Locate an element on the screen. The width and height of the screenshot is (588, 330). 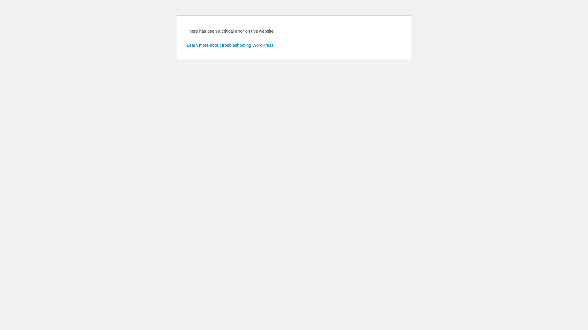
Learn more about troubleshooting WordPress. is located at coordinates (231, 45).